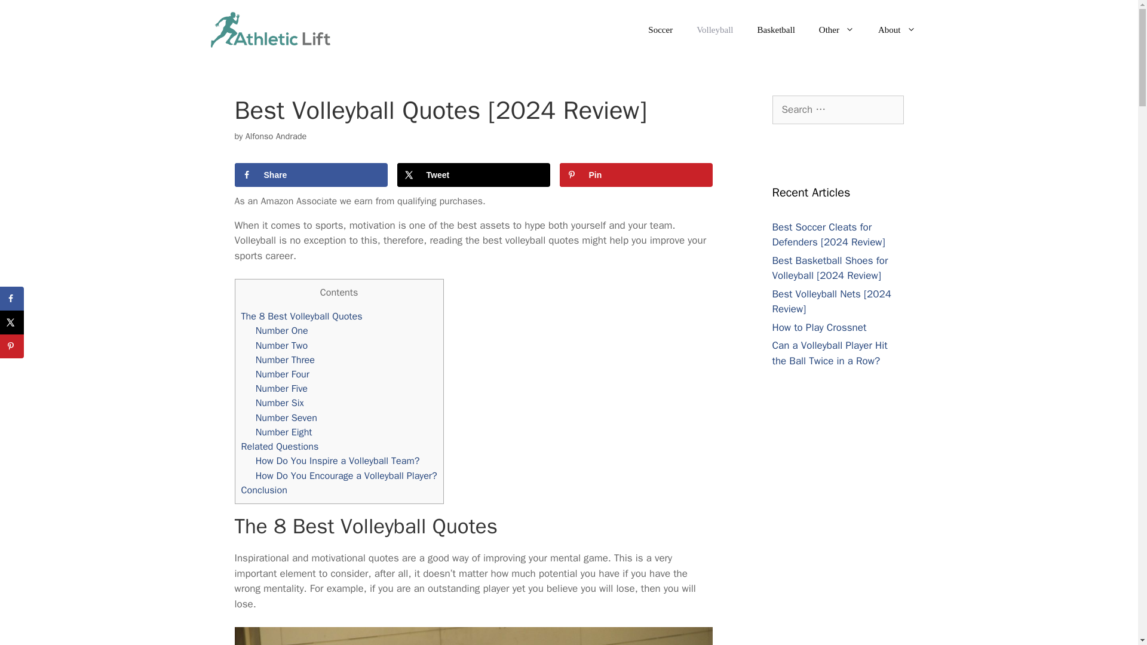 This screenshot has height=645, width=1147. I want to click on Share on X, so click(473, 175).